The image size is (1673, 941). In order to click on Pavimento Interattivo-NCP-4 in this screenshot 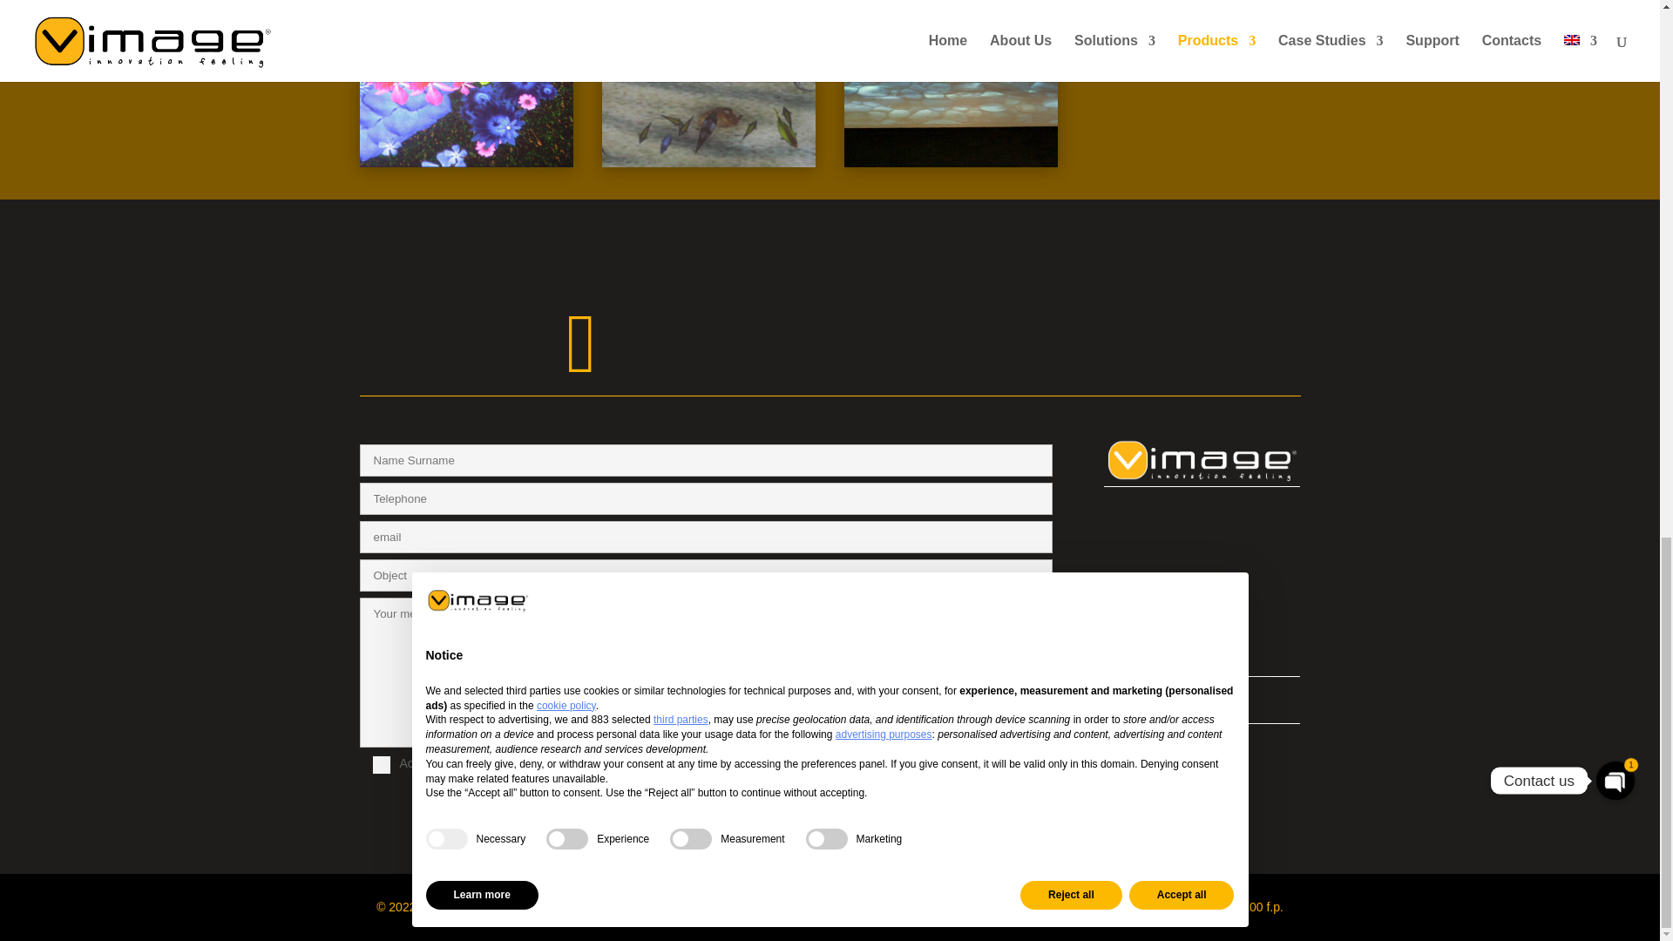, I will do `click(466, 163)`.